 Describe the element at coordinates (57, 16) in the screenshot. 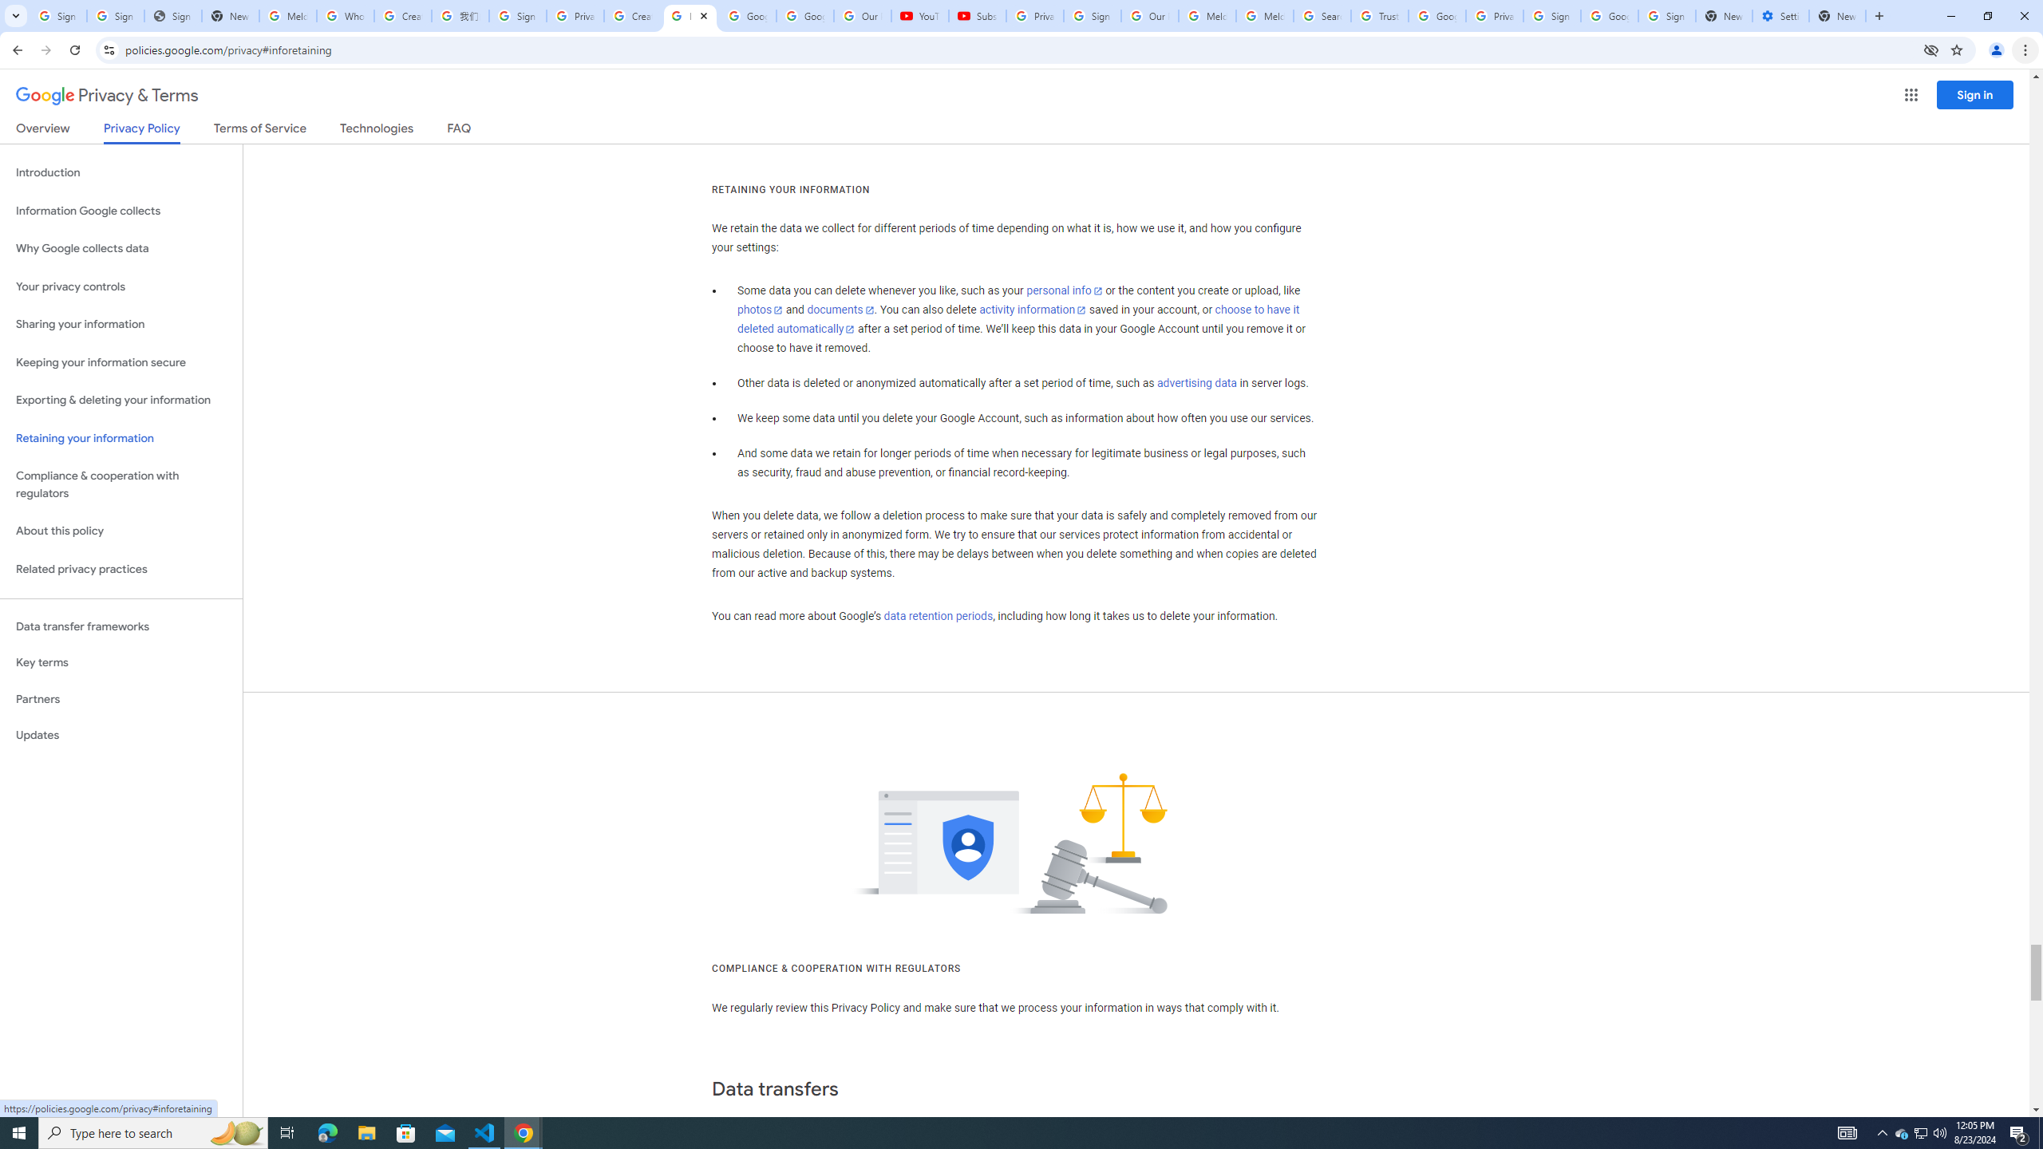

I see `Sign in - Google Accounts` at that location.